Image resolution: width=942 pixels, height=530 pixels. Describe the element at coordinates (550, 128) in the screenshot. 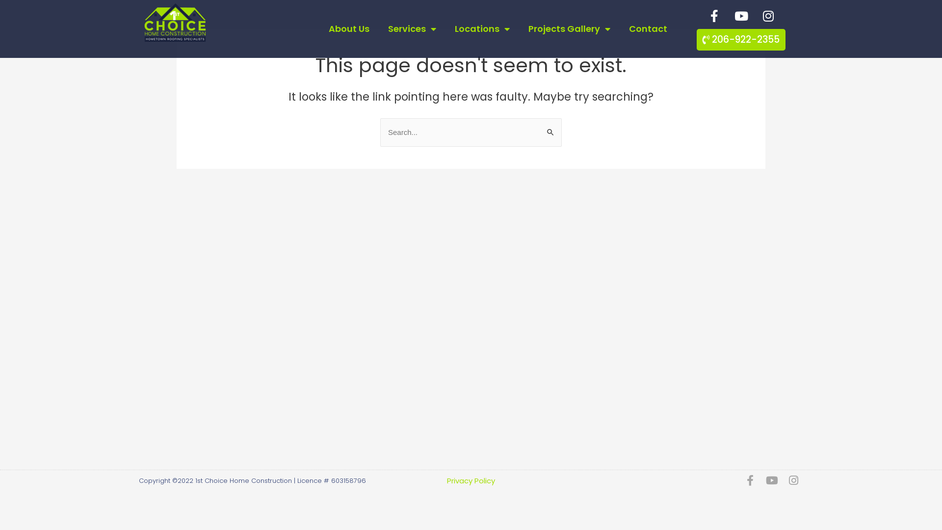

I see `Search` at that location.